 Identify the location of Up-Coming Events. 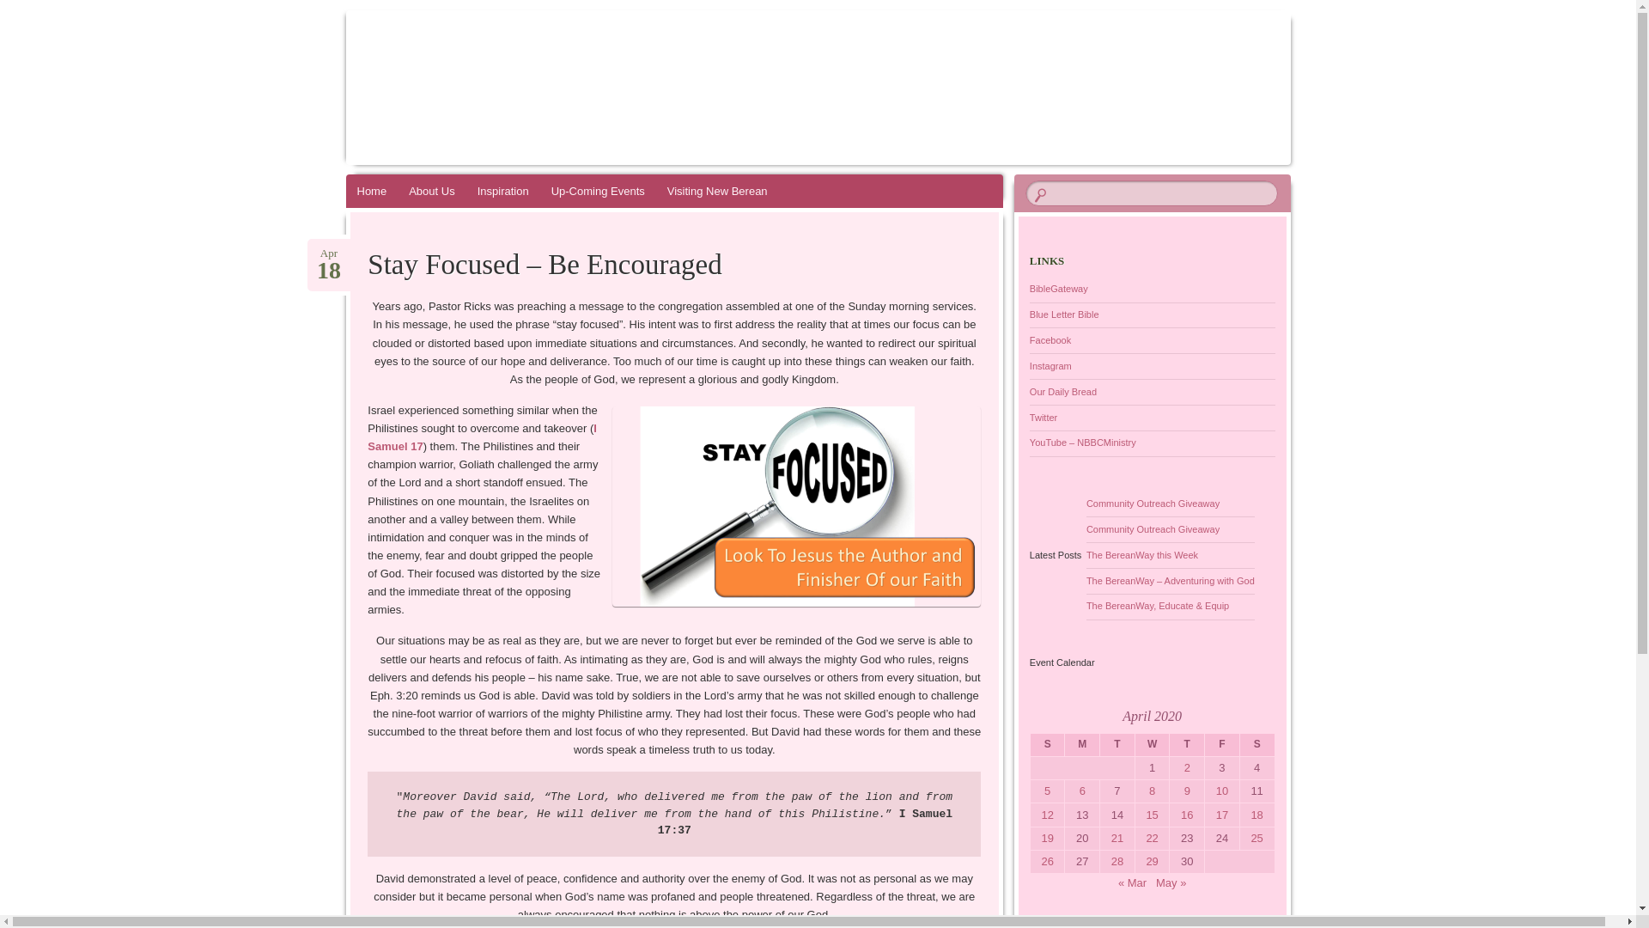
(24, 9).